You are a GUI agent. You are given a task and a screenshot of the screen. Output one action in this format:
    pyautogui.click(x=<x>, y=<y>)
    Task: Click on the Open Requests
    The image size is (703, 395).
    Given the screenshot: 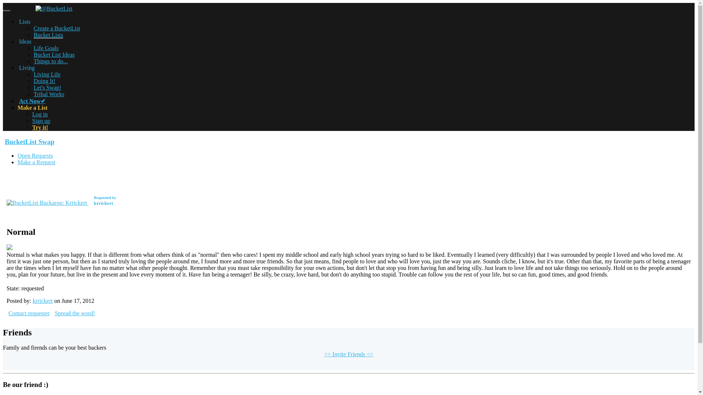 What is the action you would take?
    pyautogui.click(x=51, y=61)
    